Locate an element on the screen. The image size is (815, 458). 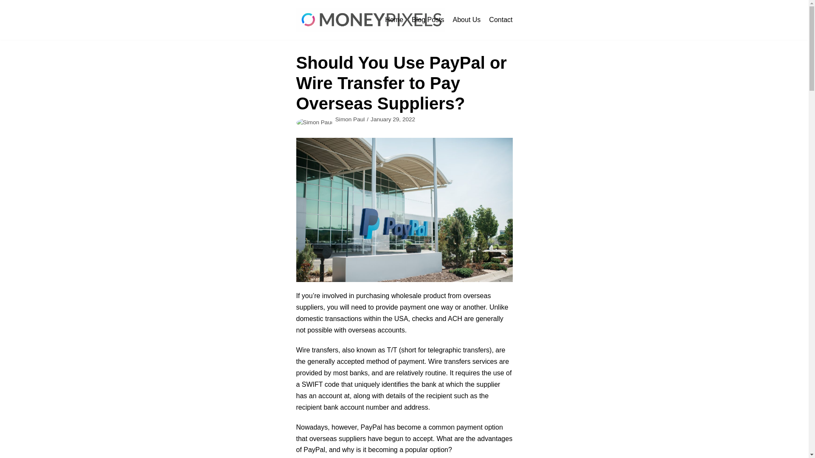
Simon Paul is located at coordinates (350, 120).